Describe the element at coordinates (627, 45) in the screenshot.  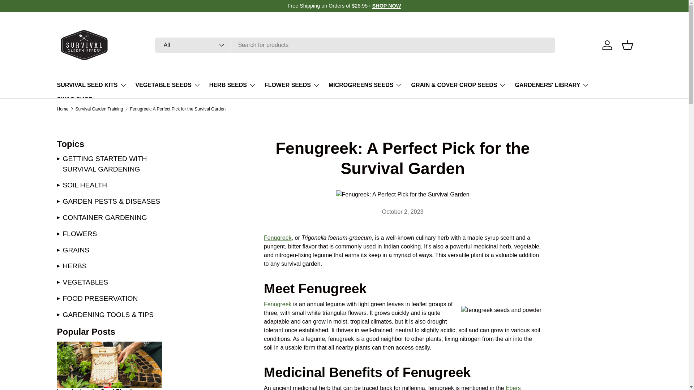
I see `Basket` at that location.